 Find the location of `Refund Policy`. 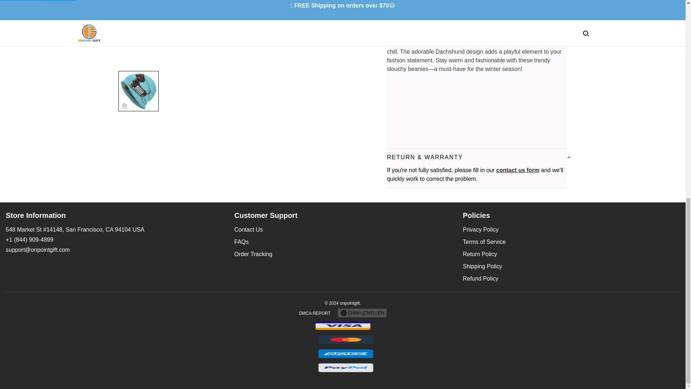

Refund Policy is located at coordinates (480, 278).